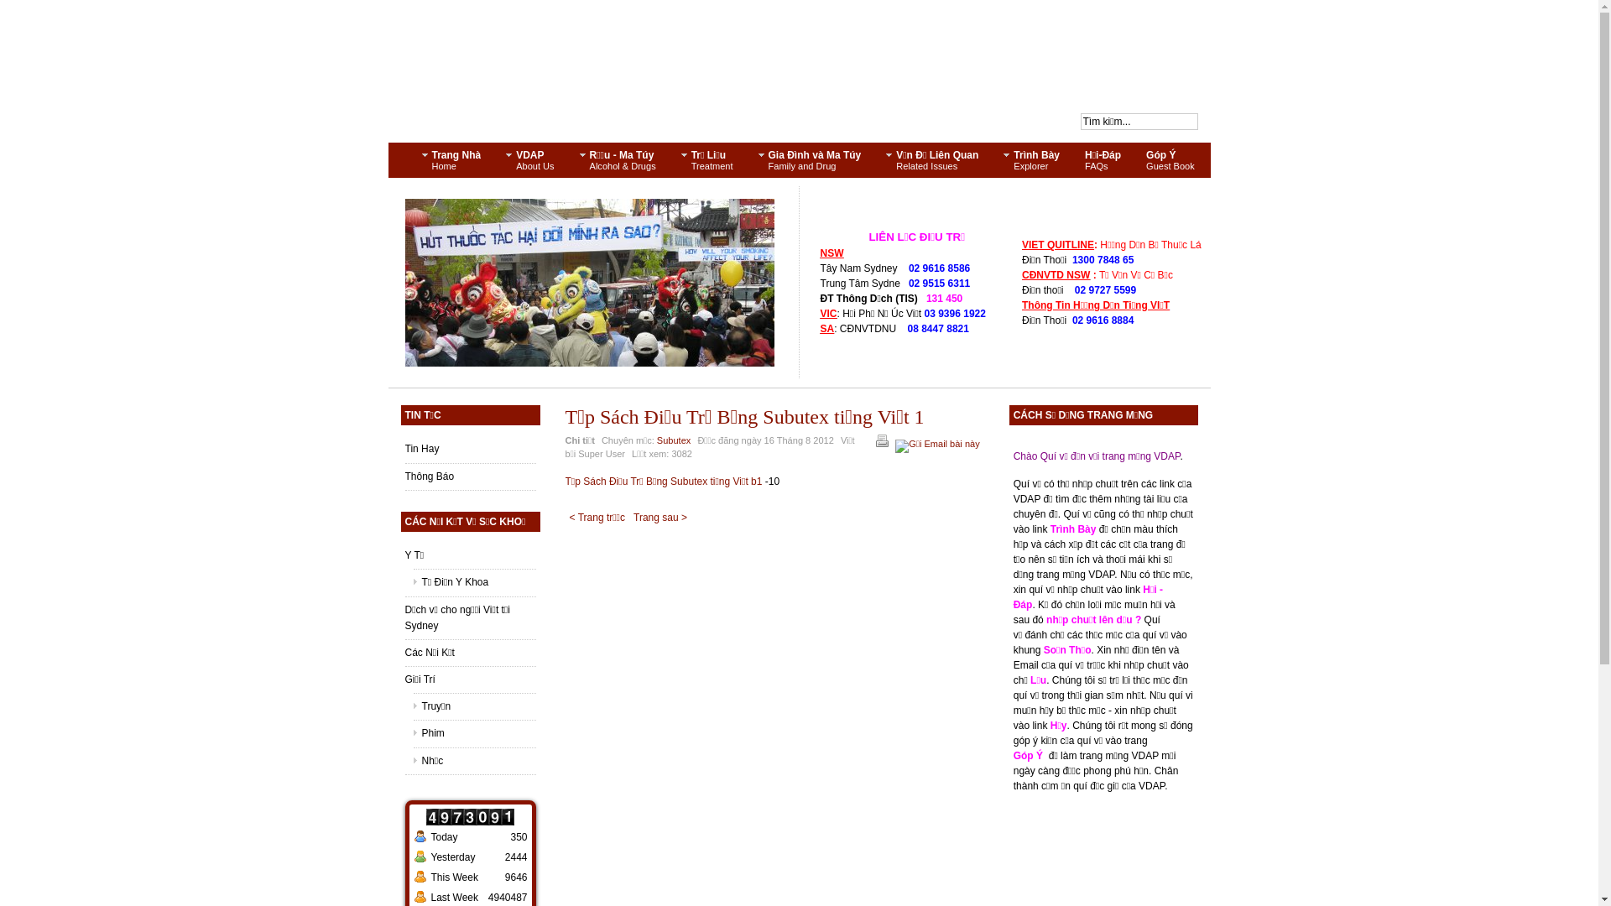 The width and height of the screenshot is (1611, 906). Describe the element at coordinates (589, 283) in the screenshot. I see `photo-07` at that location.